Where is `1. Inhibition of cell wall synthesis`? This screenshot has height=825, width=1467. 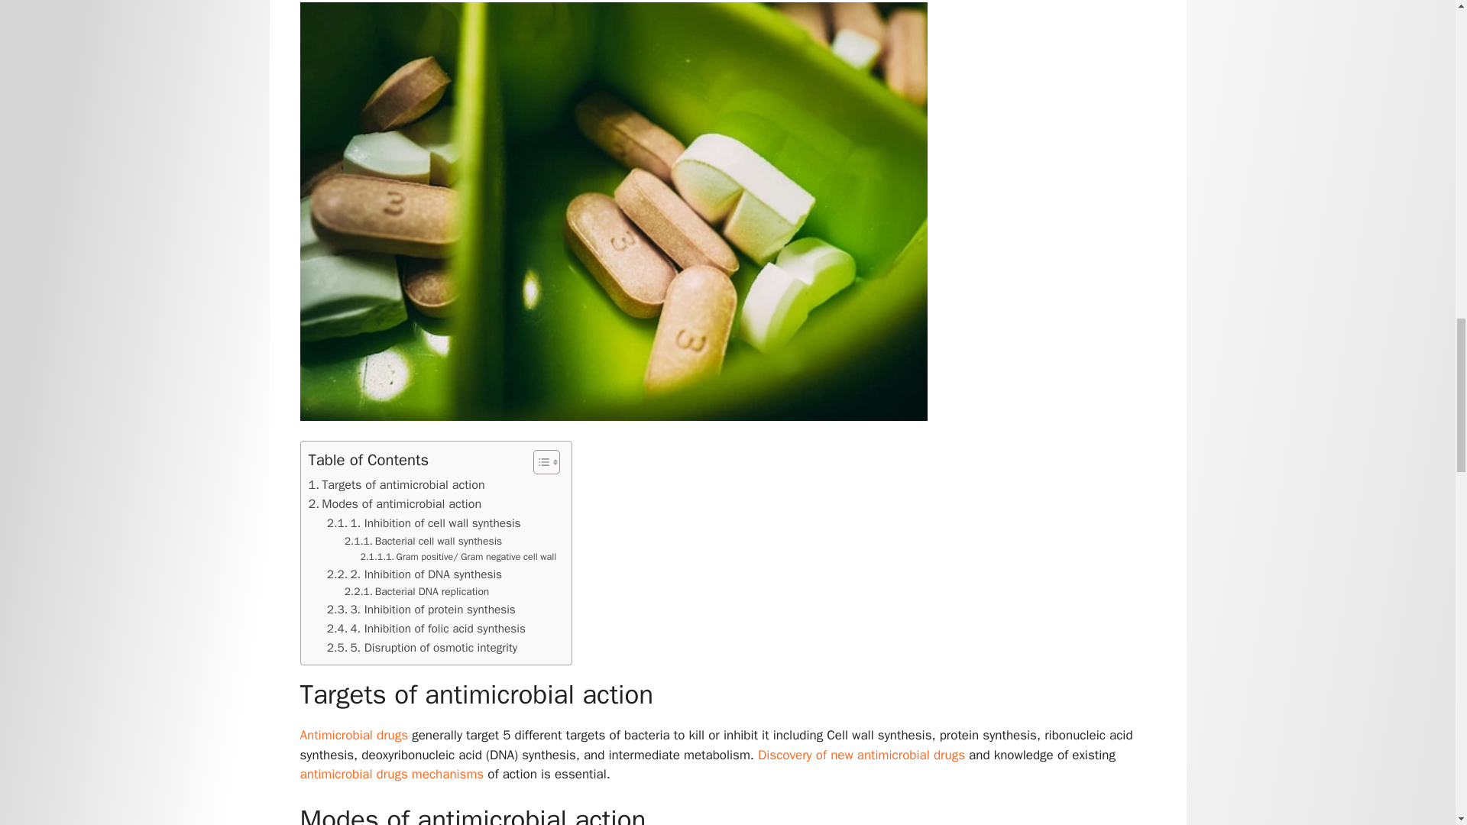
1. Inhibition of cell wall synthesis is located at coordinates (423, 522).